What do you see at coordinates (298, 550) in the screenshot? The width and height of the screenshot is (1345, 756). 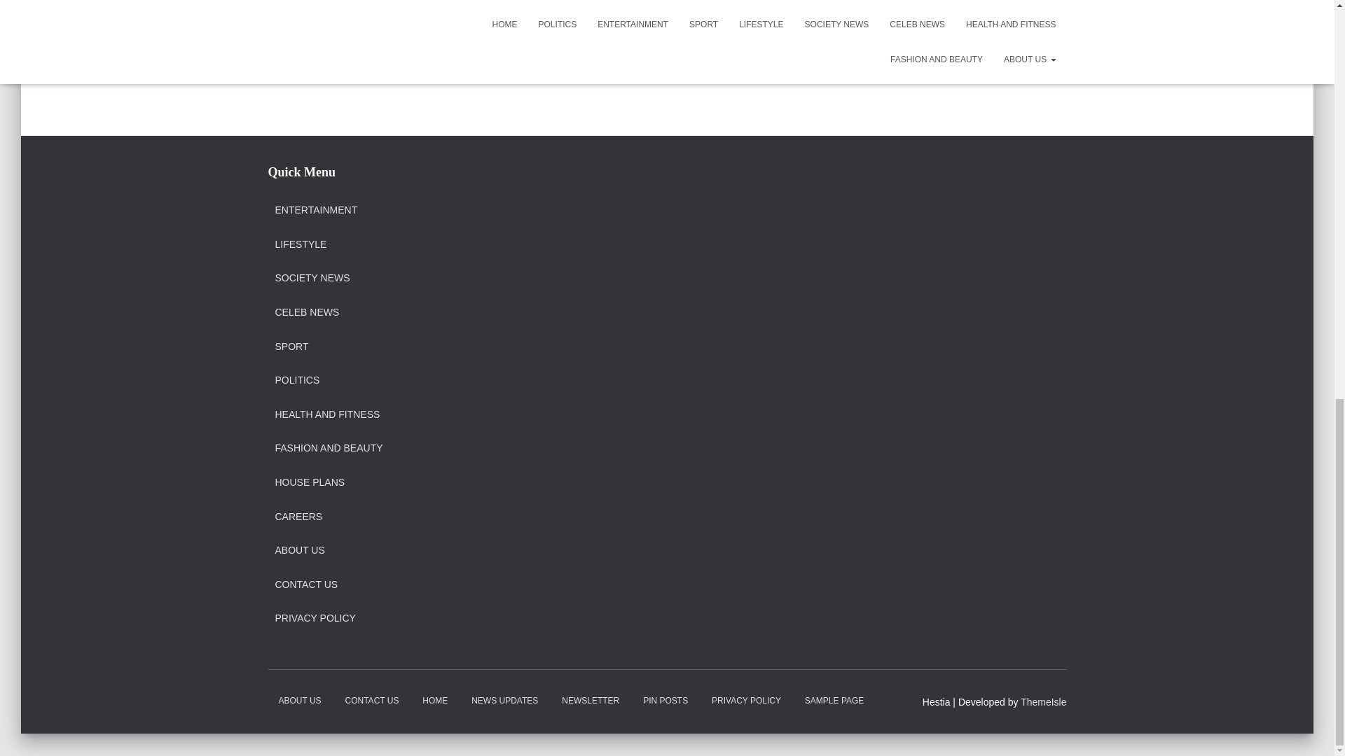 I see `ABOUT US` at bounding box center [298, 550].